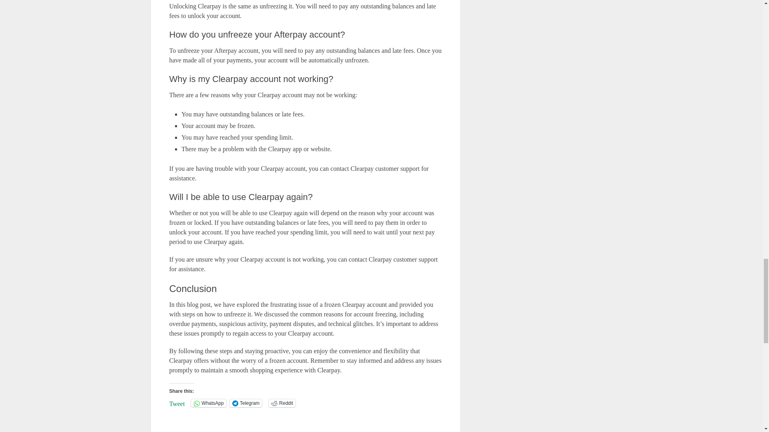 This screenshot has width=769, height=432. I want to click on WhatsApp, so click(208, 403).